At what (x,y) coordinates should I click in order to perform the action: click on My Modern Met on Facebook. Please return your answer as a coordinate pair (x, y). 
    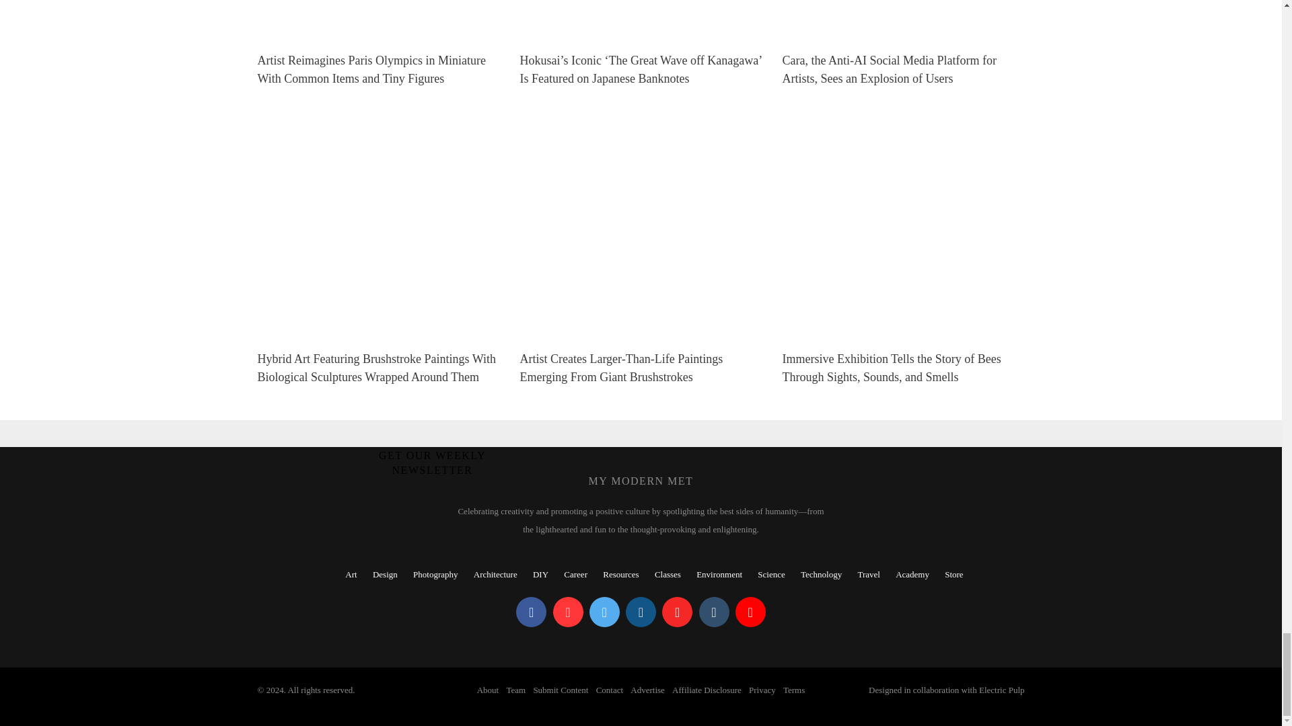
    Looking at the image, I should click on (531, 612).